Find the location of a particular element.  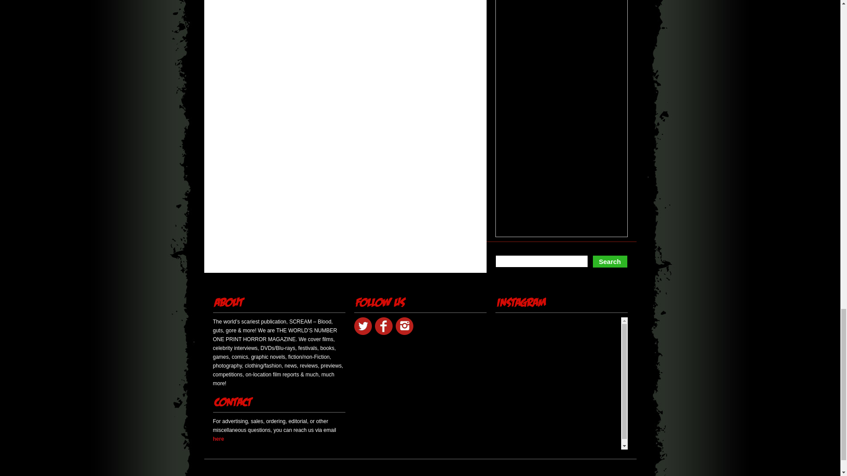

Search is located at coordinates (610, 261).